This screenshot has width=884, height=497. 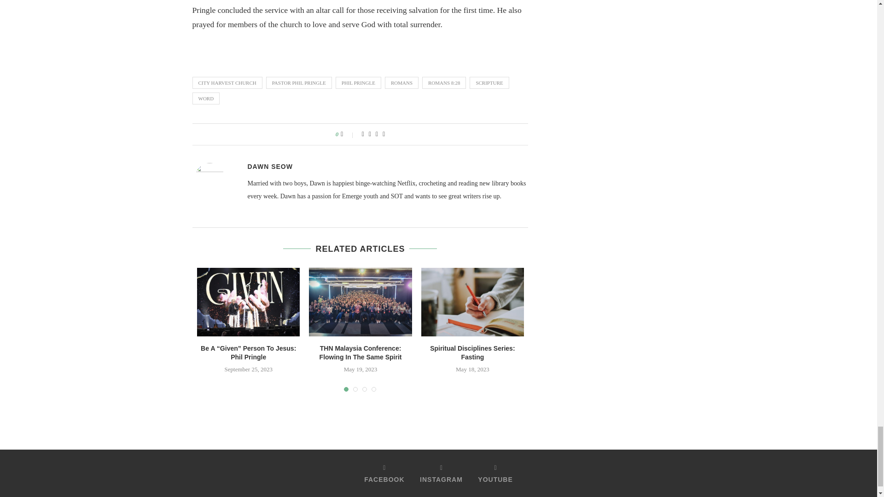 I want to click on Posts by Dawn Seow, so click(x=270, y=167).